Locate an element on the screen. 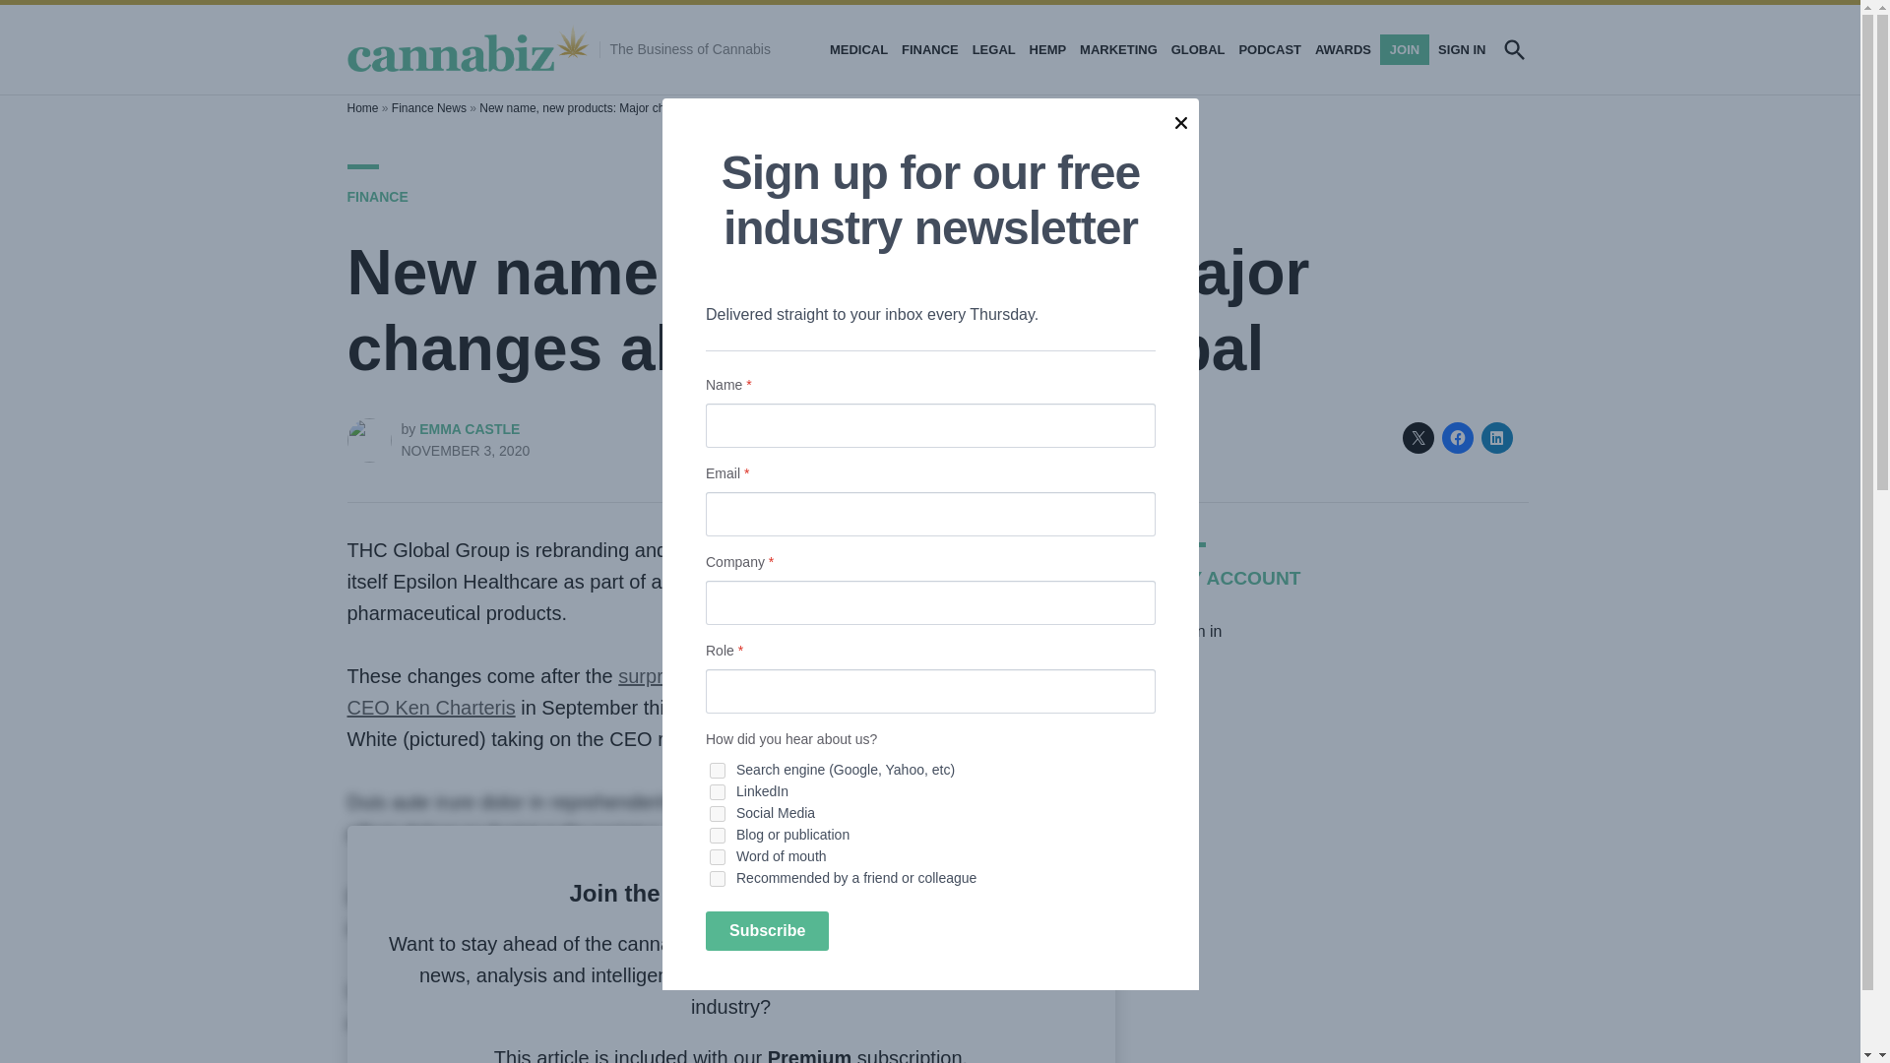 This screenshot has height=1063, width=1890. Click to share on LinkedIn is located at coordinates (1496, 437).